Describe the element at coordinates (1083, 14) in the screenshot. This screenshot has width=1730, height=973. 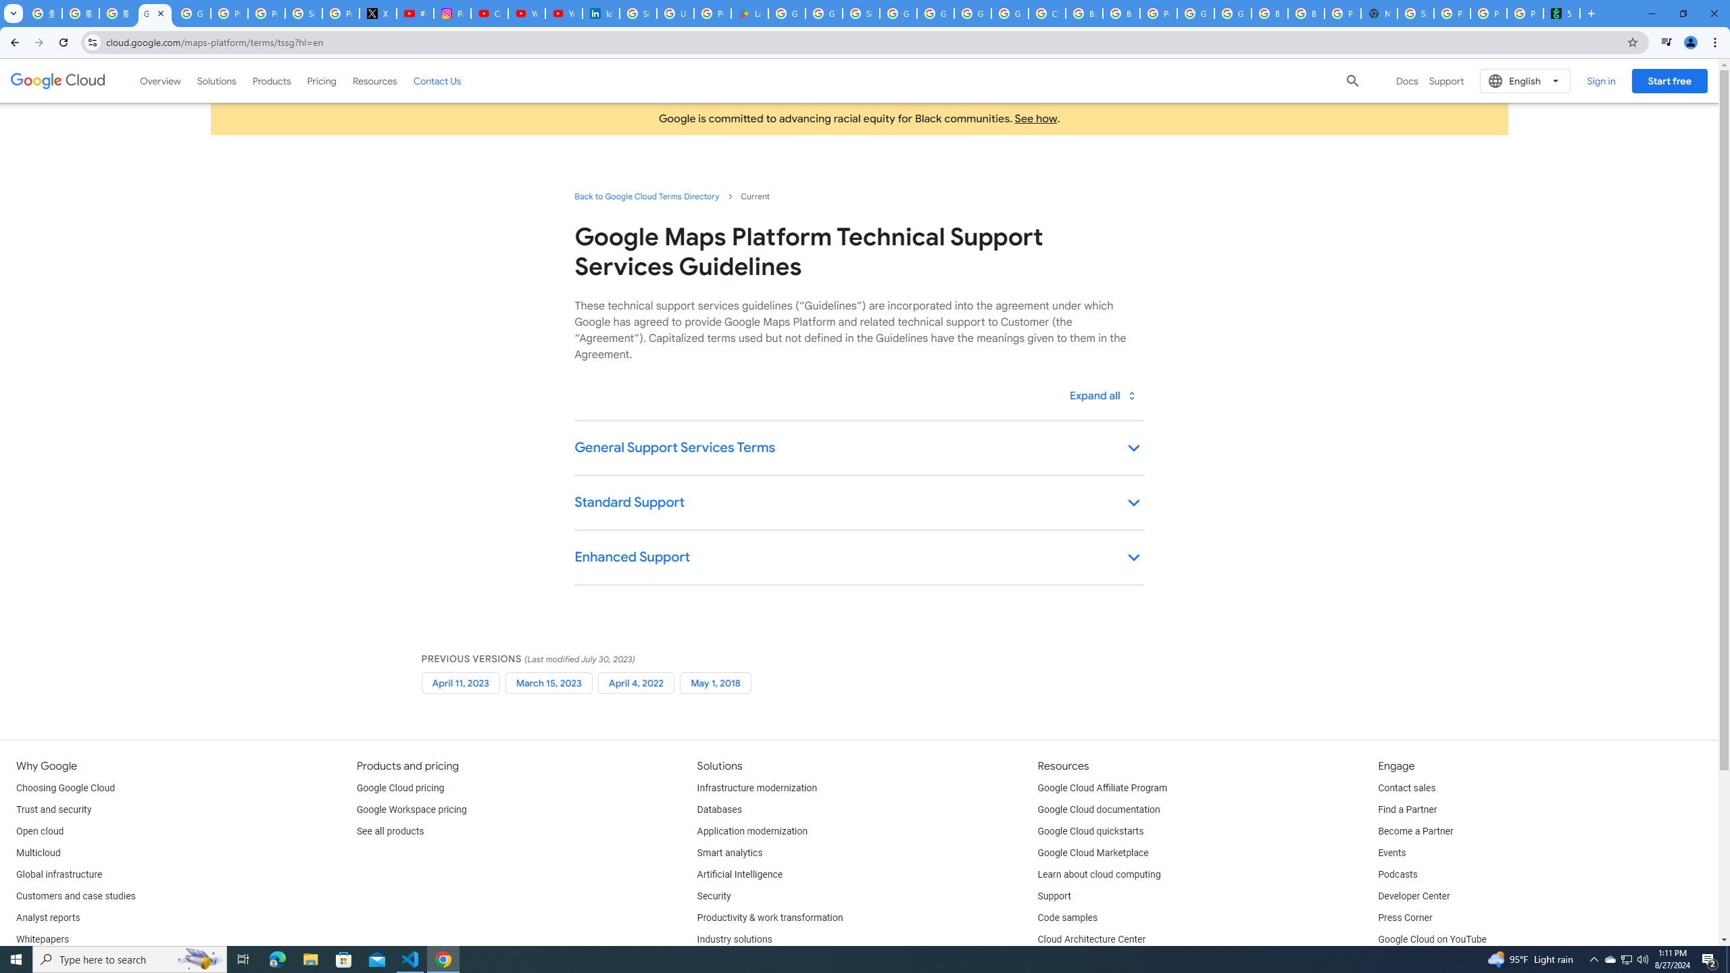
I see `Browse Chrome as a guest - Computer - Google Chrome Help` at that location.